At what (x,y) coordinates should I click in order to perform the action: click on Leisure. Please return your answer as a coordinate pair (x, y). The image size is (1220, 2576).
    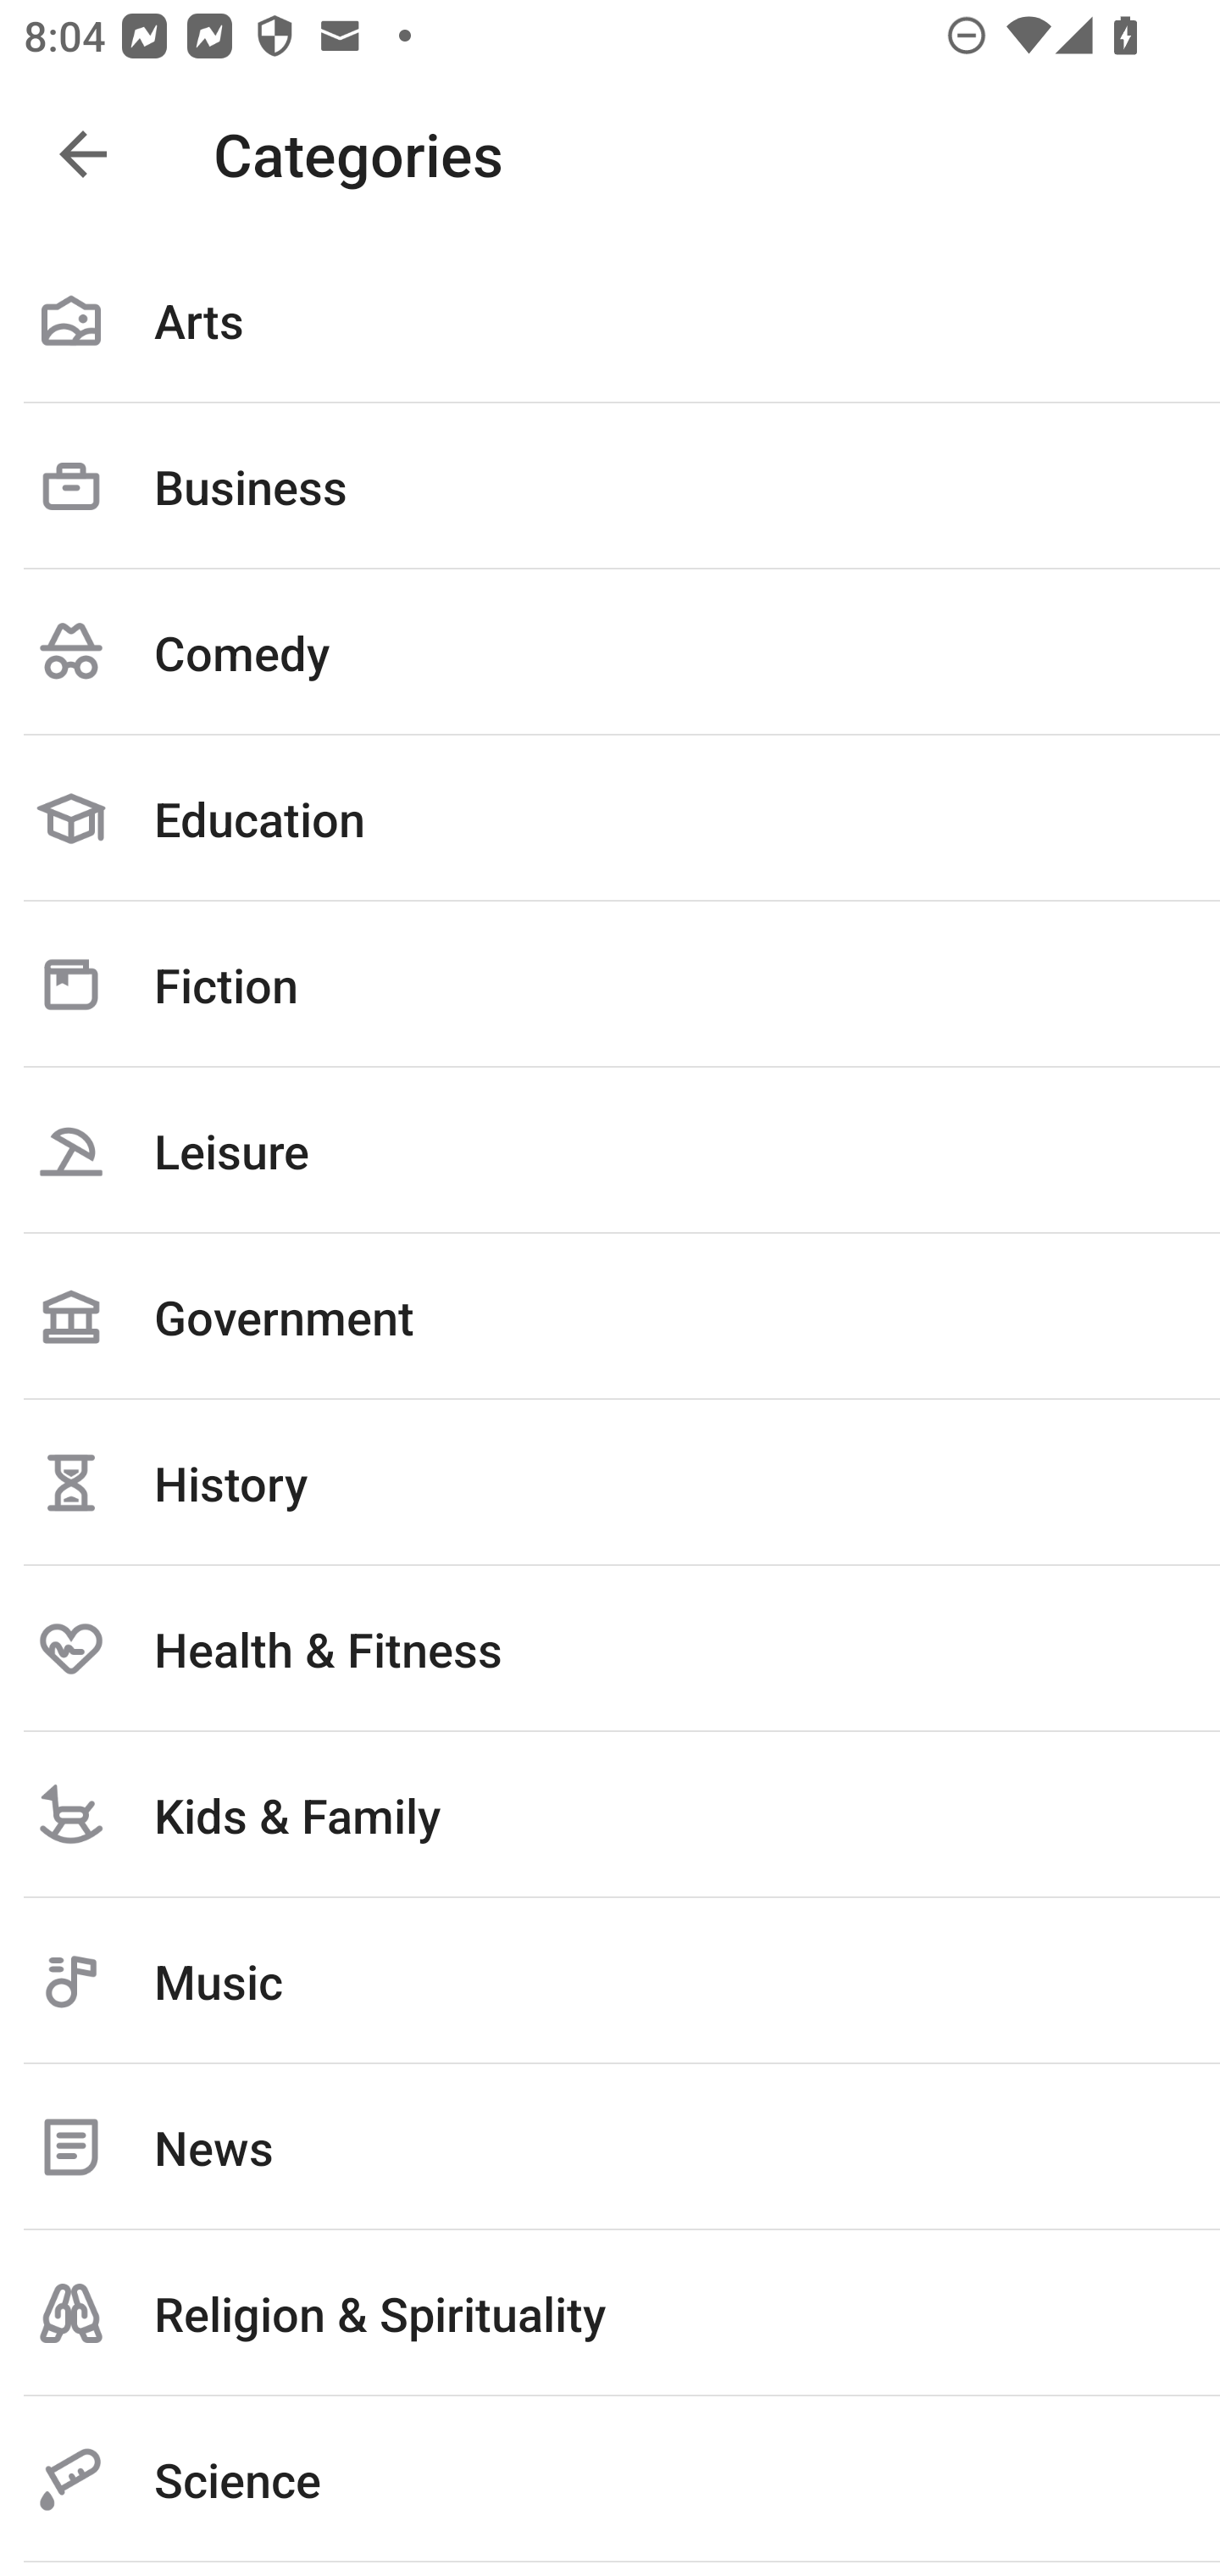
    Looking at the image, I should click on (610, 1150).